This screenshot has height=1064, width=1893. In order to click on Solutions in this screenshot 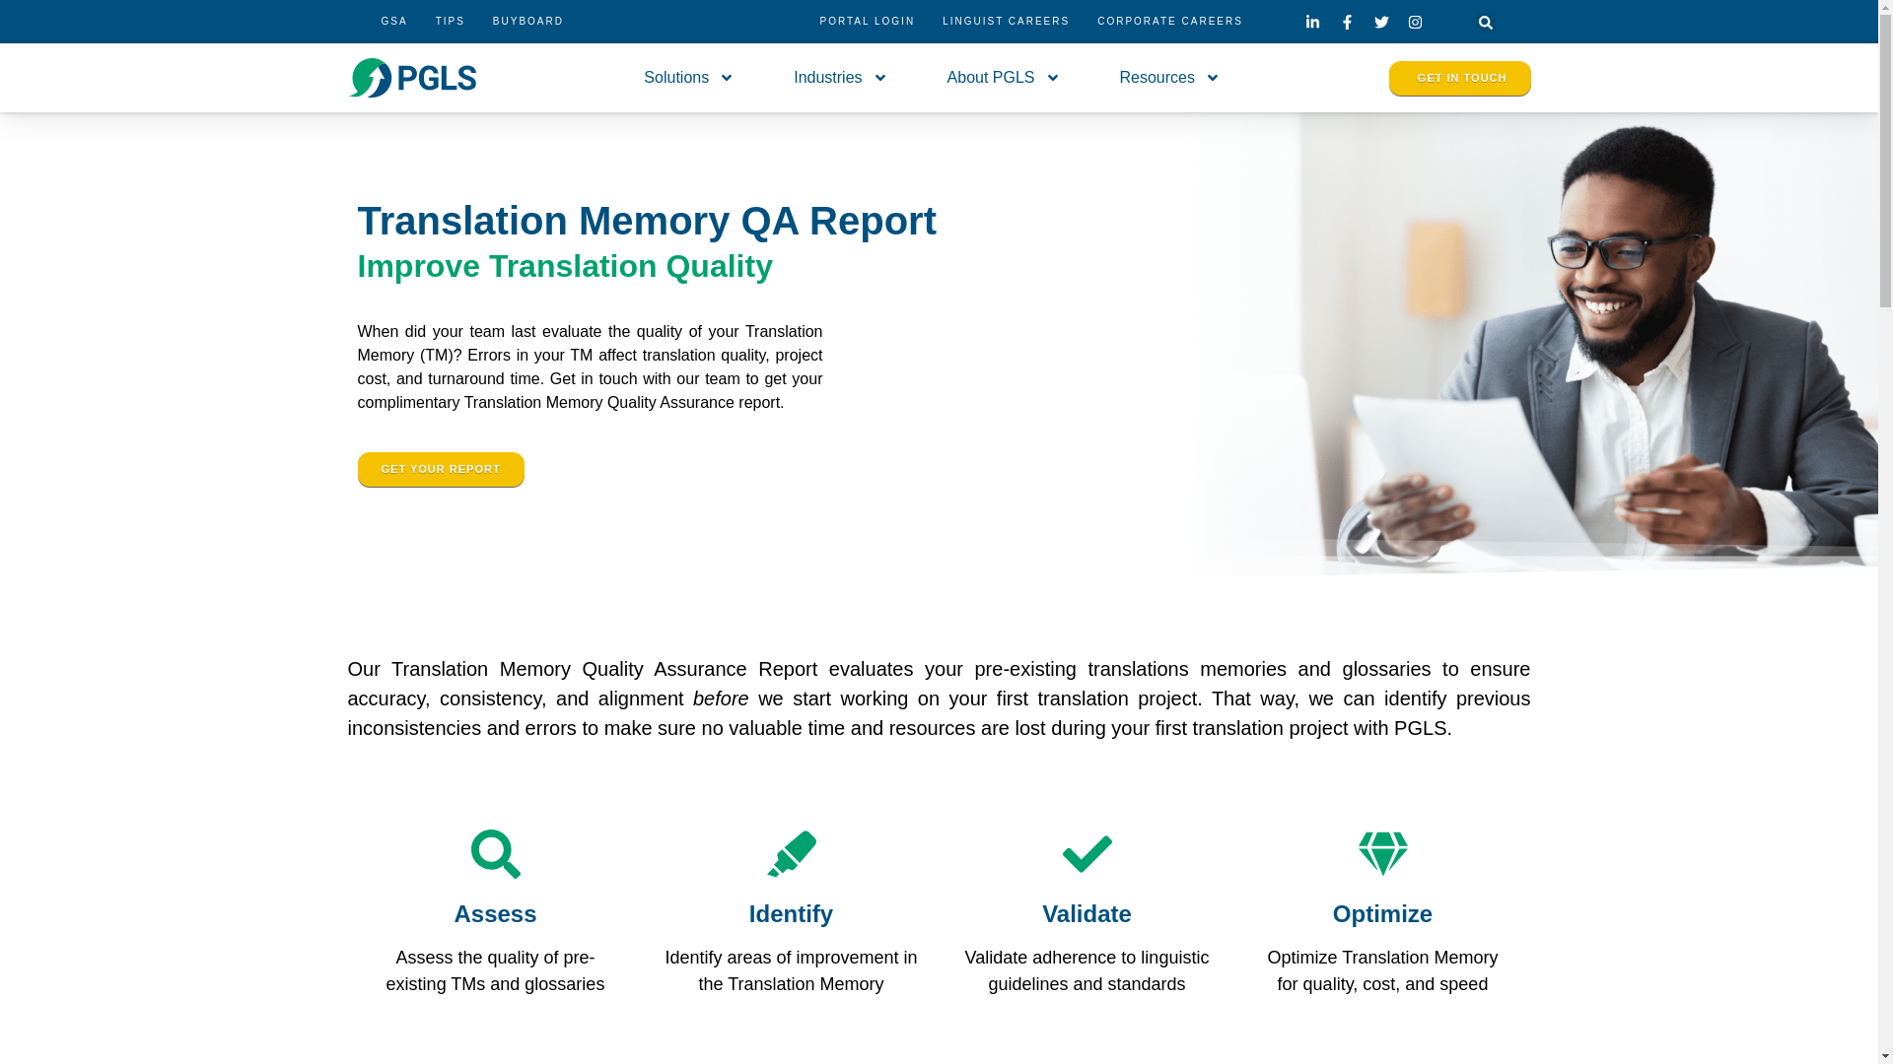, I will do `click(688, 78)`.